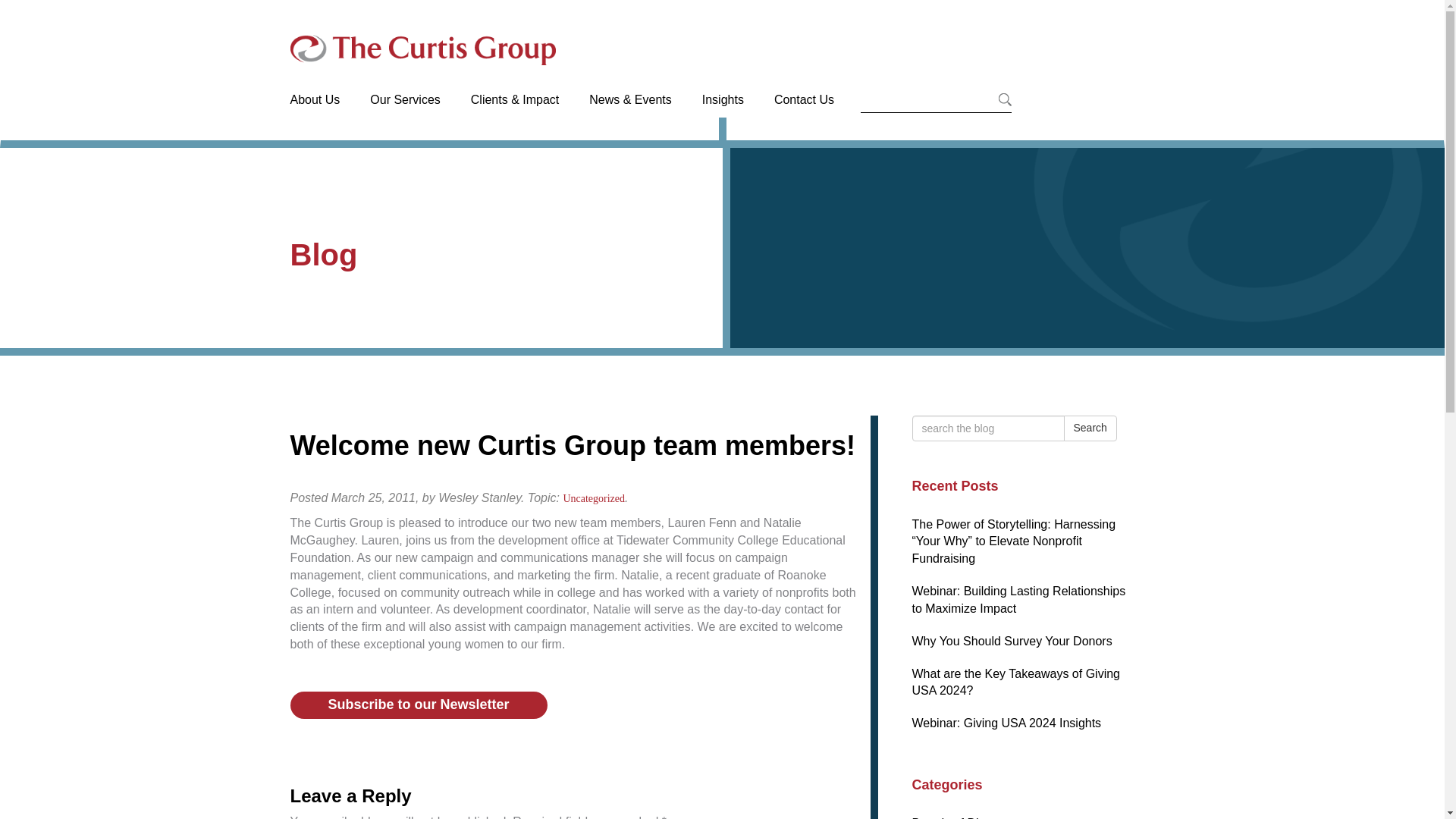  Describe the element at coordinates (322, 114) in the screenshot. I see `About Us` at that location.